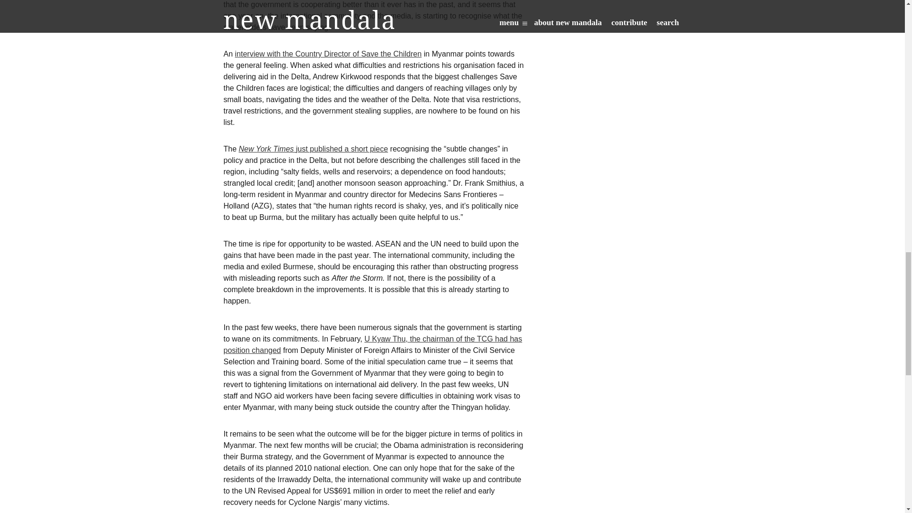 The width and height of the screenshot is (912, 513). I want to click on New York Times just published a short piece, so click(313, 148).